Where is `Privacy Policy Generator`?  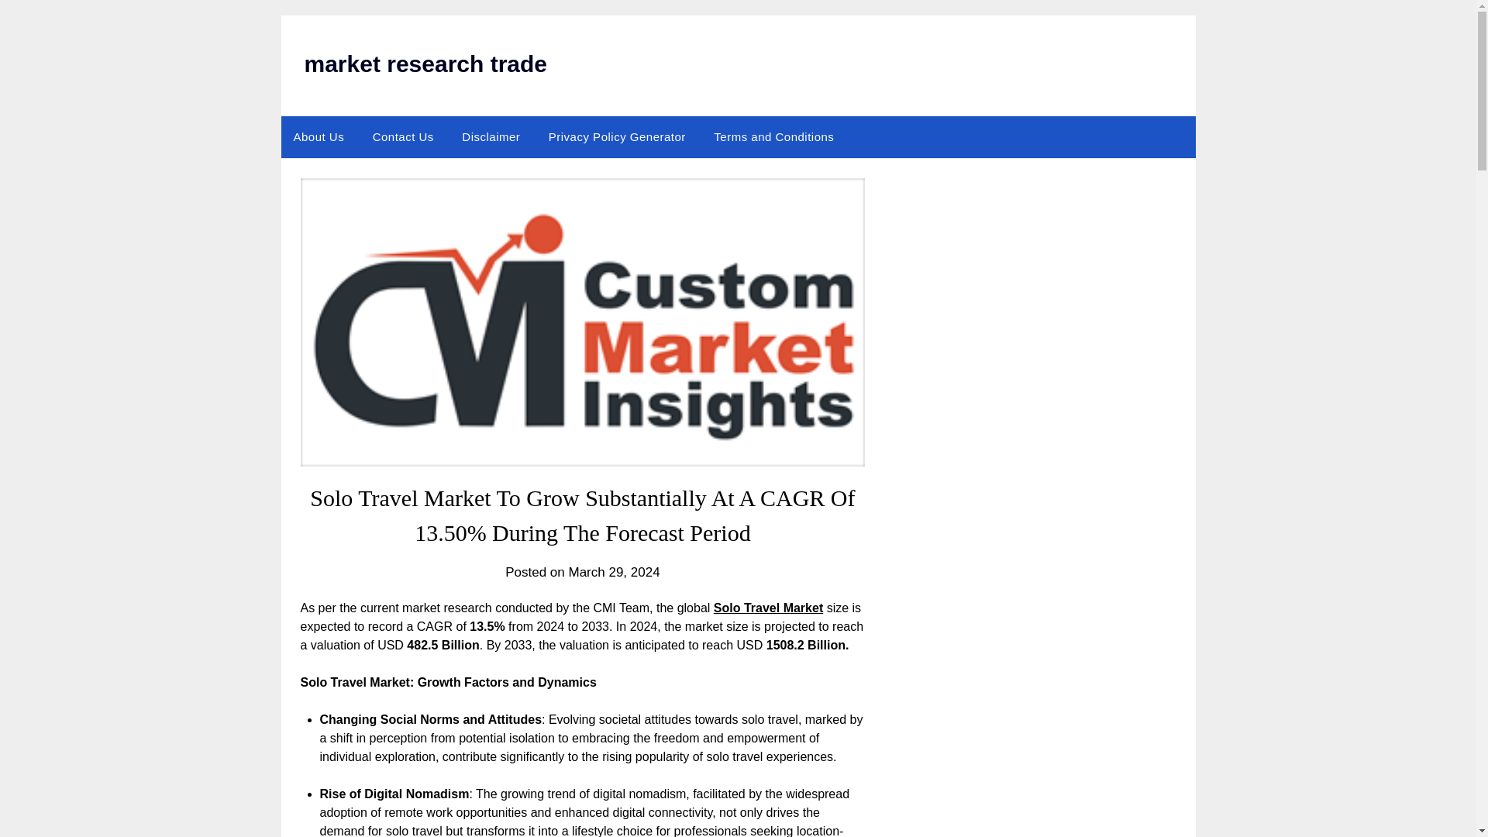
Privacy Policy Generator is located at coordinates (617, 137).